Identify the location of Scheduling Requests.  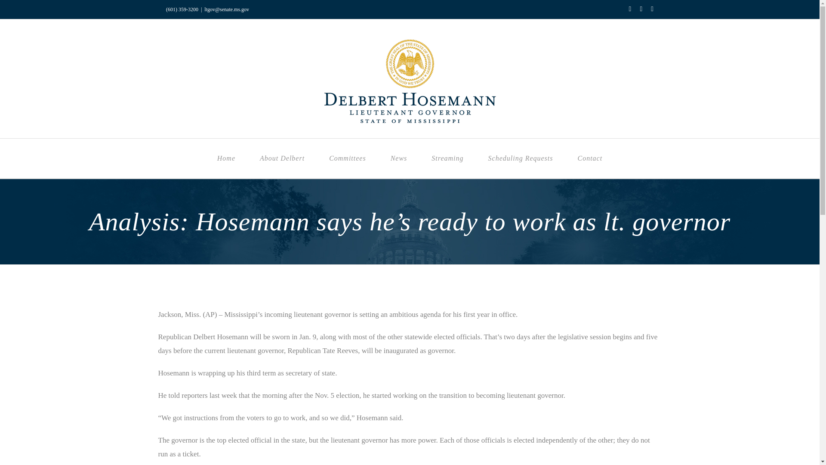
(520, 158).